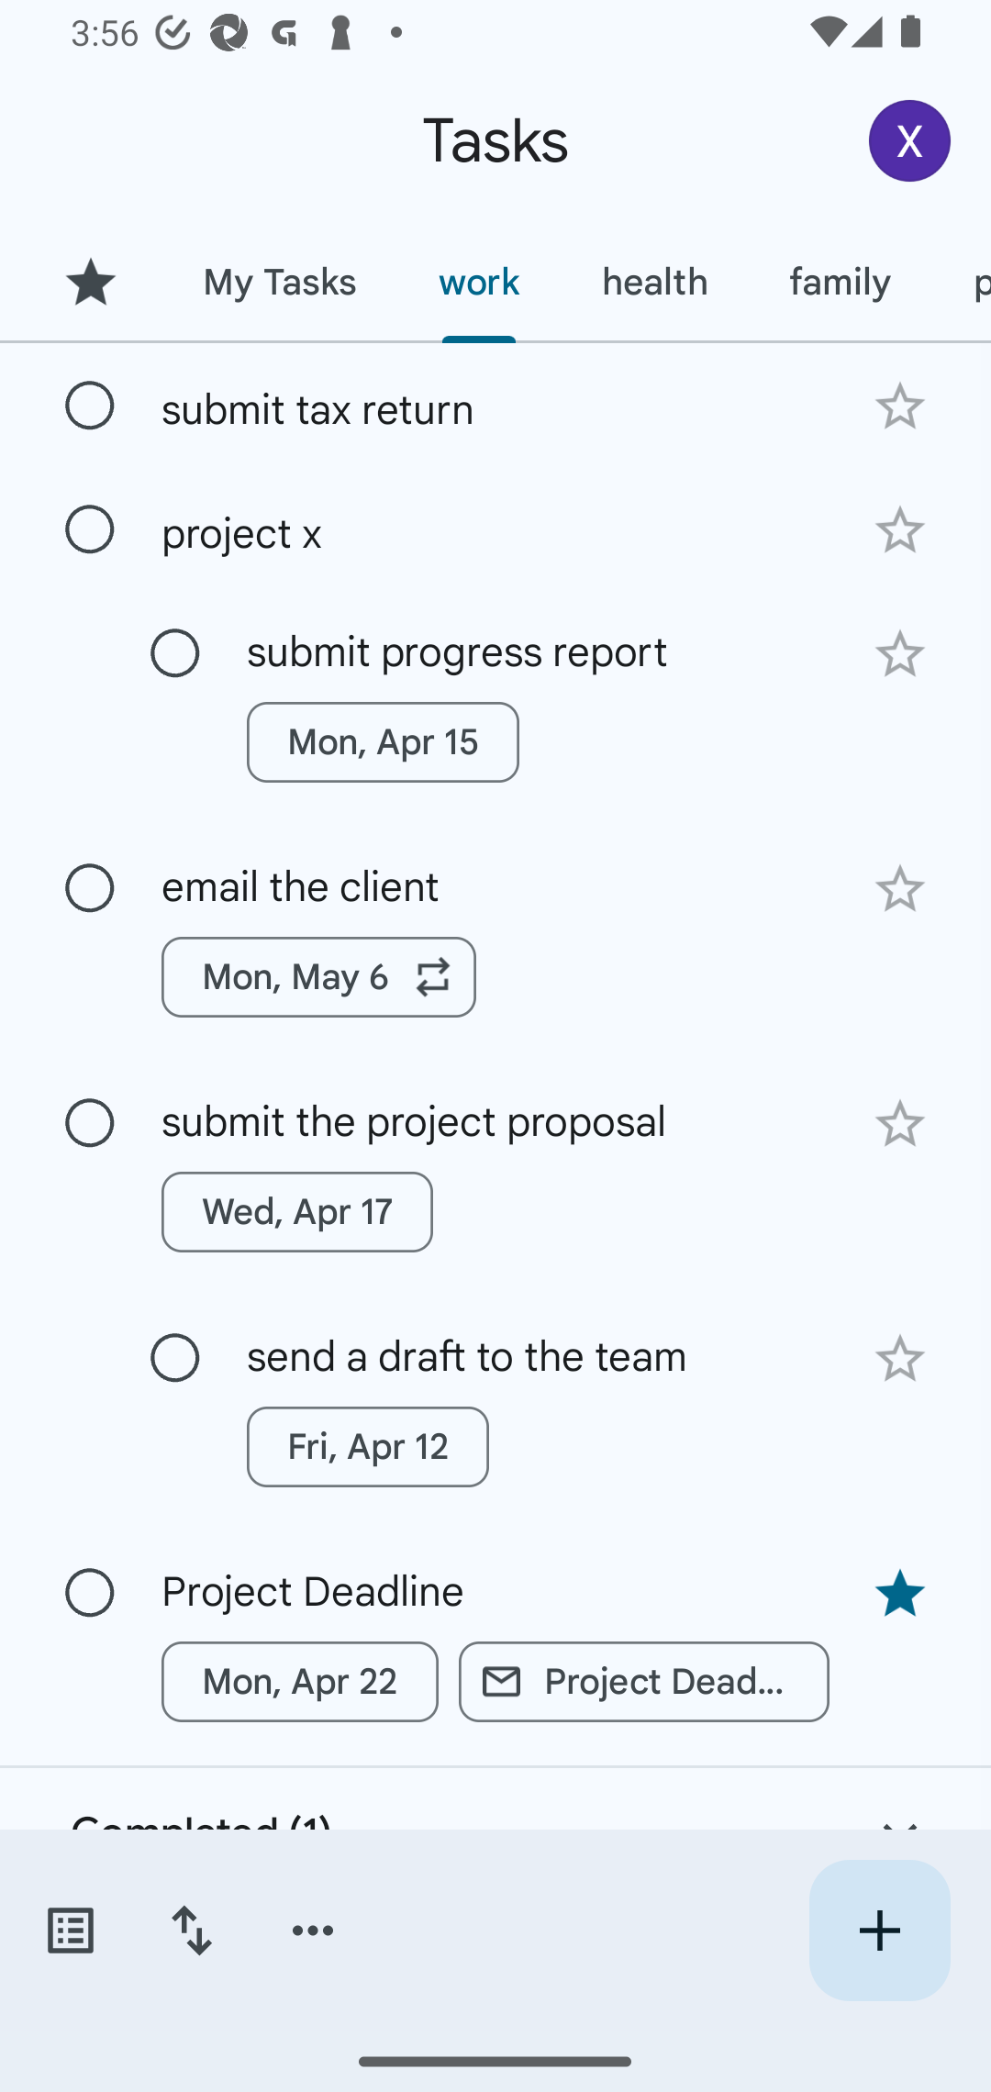 Image resolution: width=991 pixels, height=2092 pixels. What do you see at coordinates (899, 1594) in the screenshot?
I see `Remove star` at bounding box center [899, 1594].